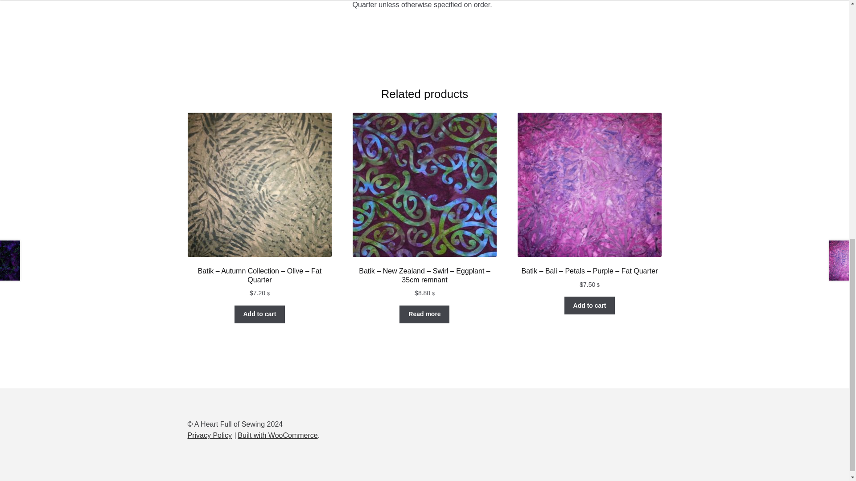 The width and height of the screenshot is (856, 481). I want to click on WooCommerce - The Best eCommerce Platform for WordPress, so click(277, 435).